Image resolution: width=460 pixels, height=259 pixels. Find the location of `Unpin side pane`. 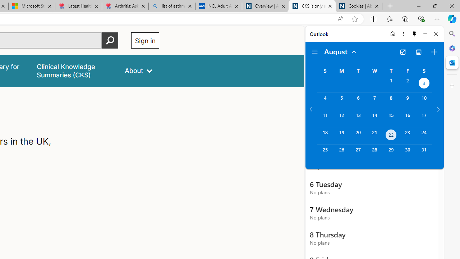

Unpin side pane is located at coordinates (414, 34).